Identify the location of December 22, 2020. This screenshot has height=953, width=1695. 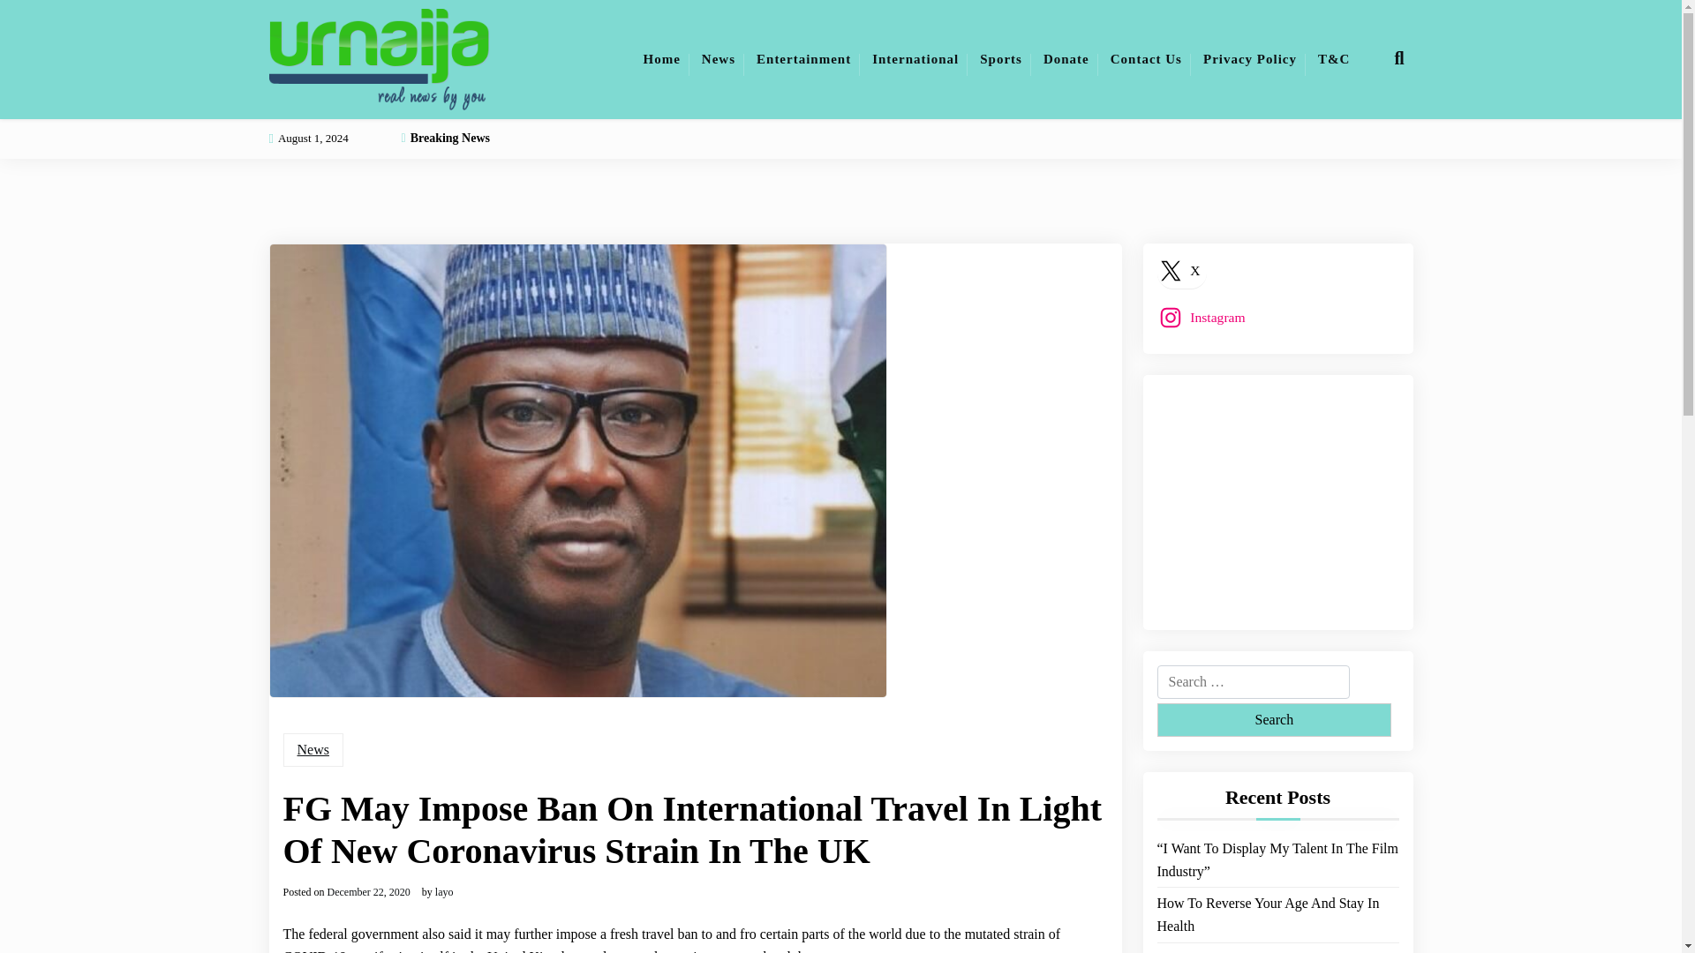
(368, 892).